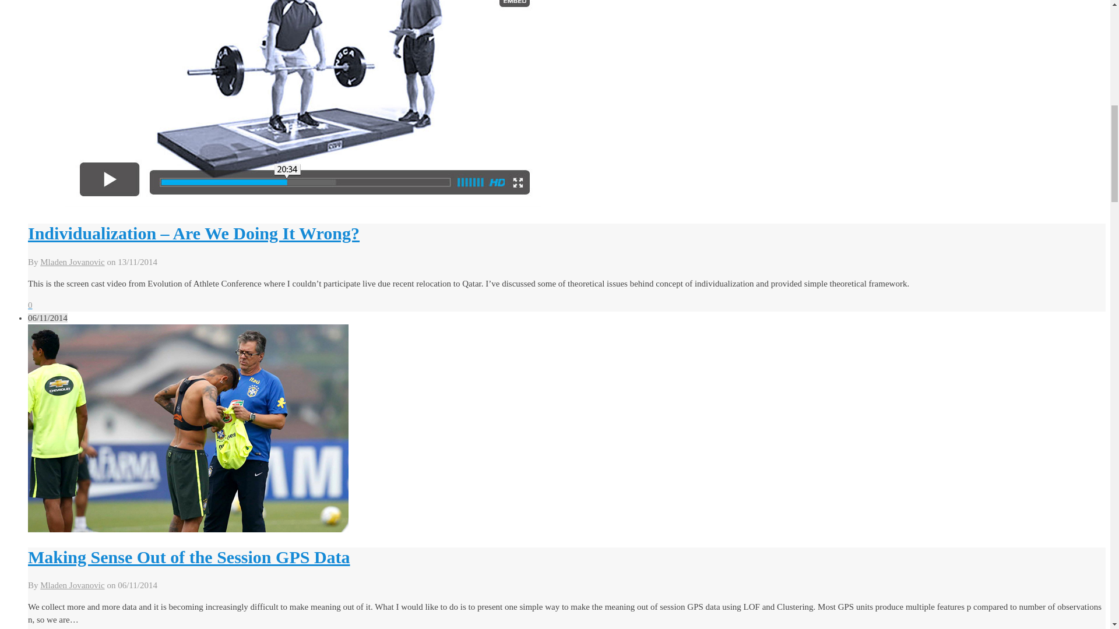  I want to click on Making Sense Out of the Session GPS Data, so click(189, 557).